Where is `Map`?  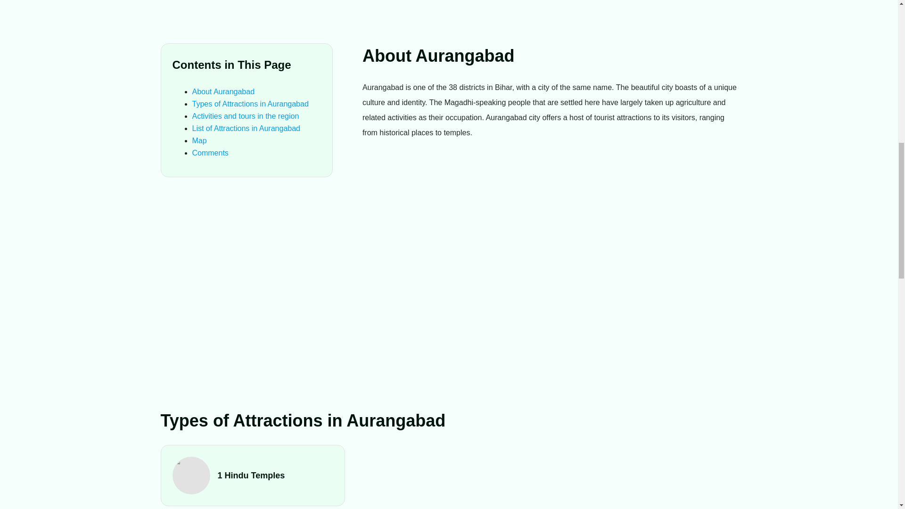
Map is located at coordinates (199, 140).